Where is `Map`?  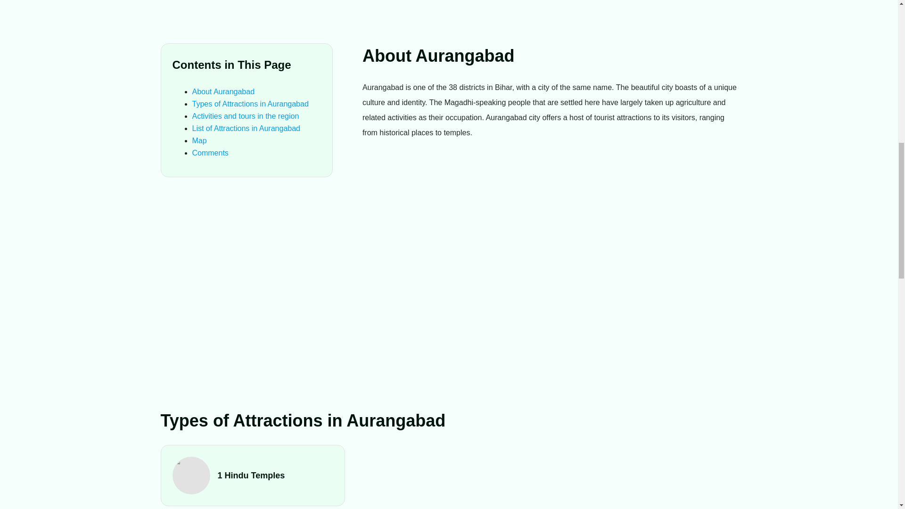
Map is located at coordinates (199, 140).